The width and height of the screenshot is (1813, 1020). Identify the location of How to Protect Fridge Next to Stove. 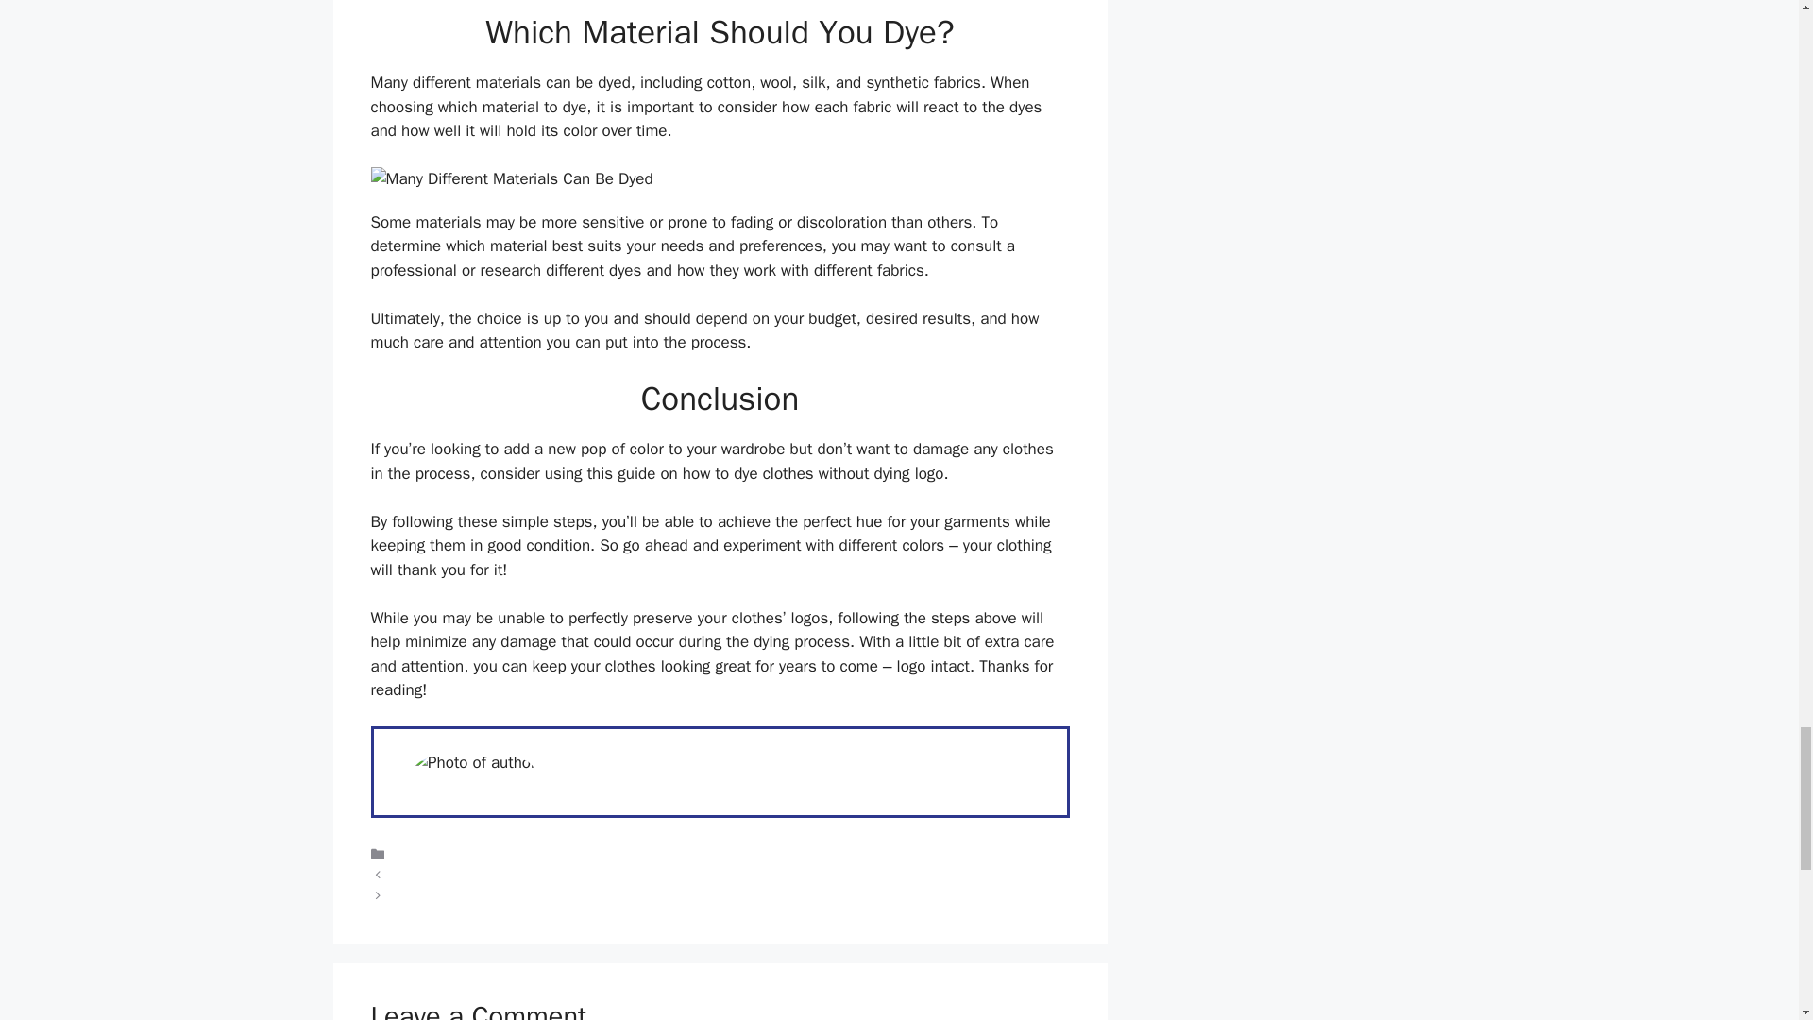
(499, 894).